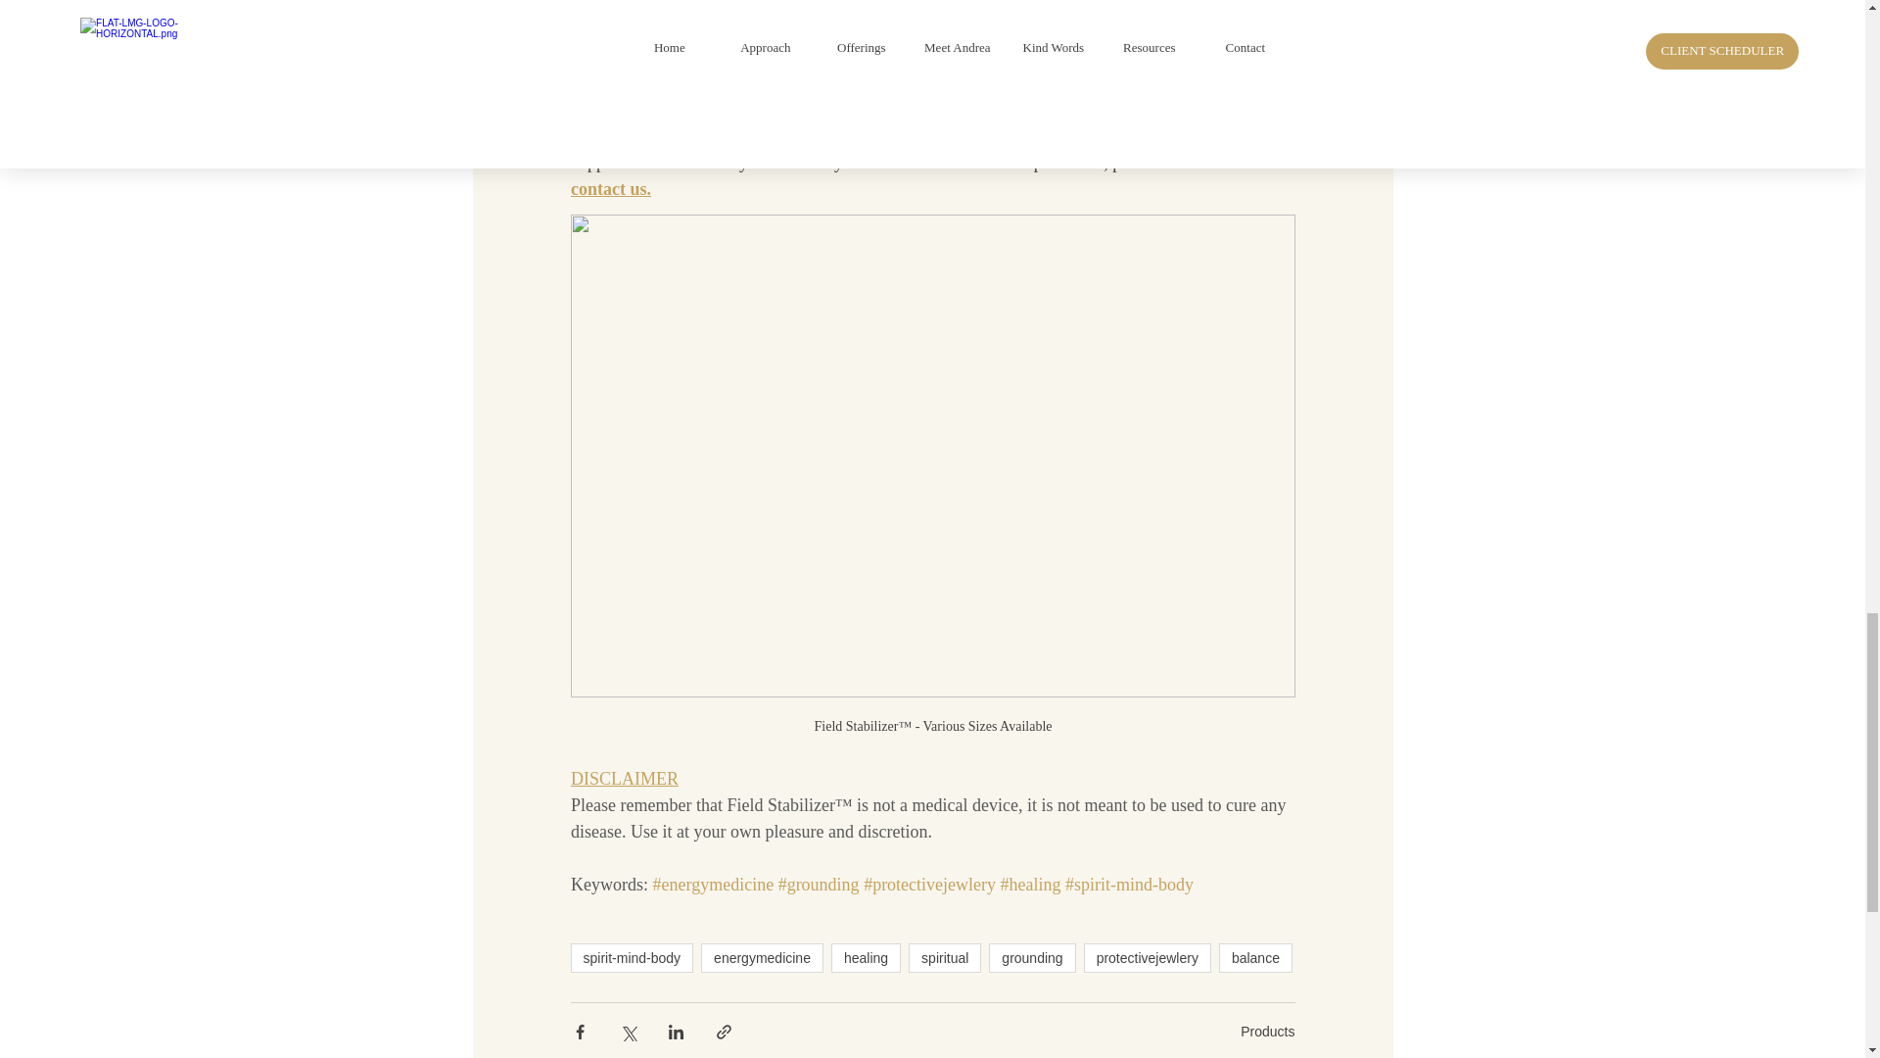 The width and height of the screenshot is (1880, 1058). Describe the element at coordinates (866, 958) in the screenshot. I see `healing` at that location.